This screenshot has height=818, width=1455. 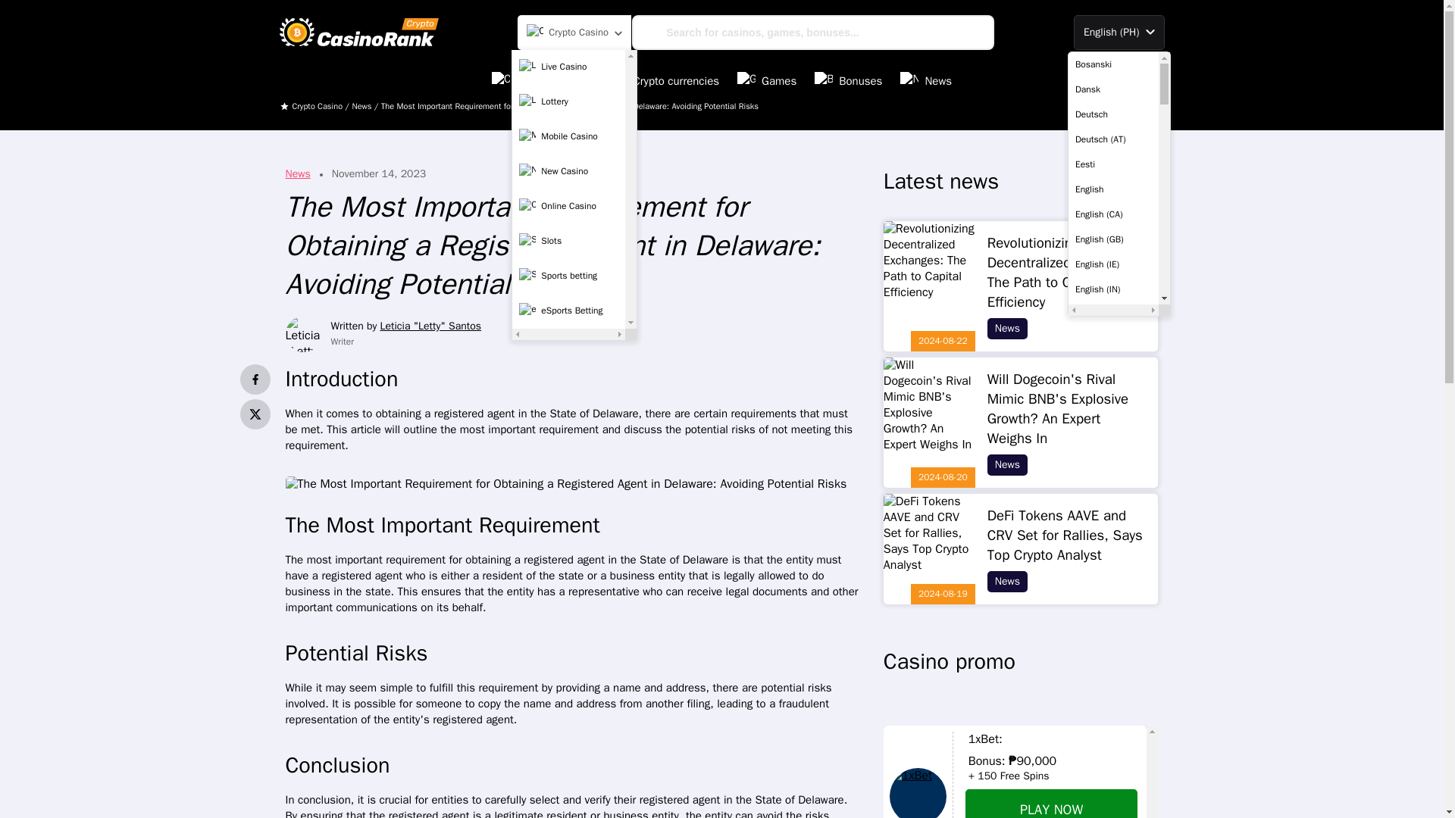 I want to click on Magyar, so click(x=1112, y=789).